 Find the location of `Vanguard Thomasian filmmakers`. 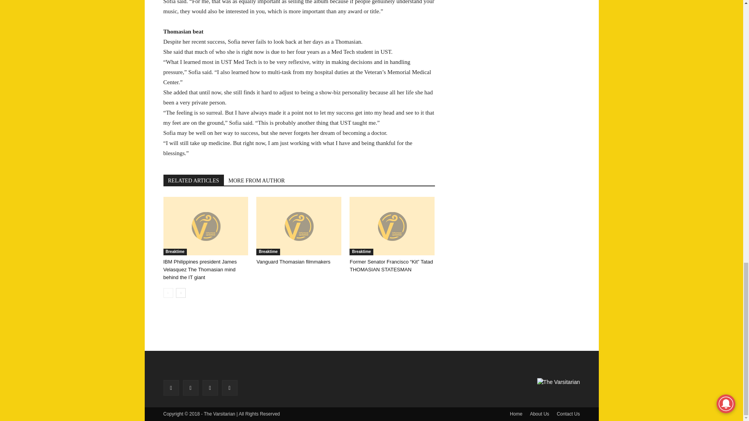

Vanguard Thomasian filmmakers is located at coordinates (299, 226).